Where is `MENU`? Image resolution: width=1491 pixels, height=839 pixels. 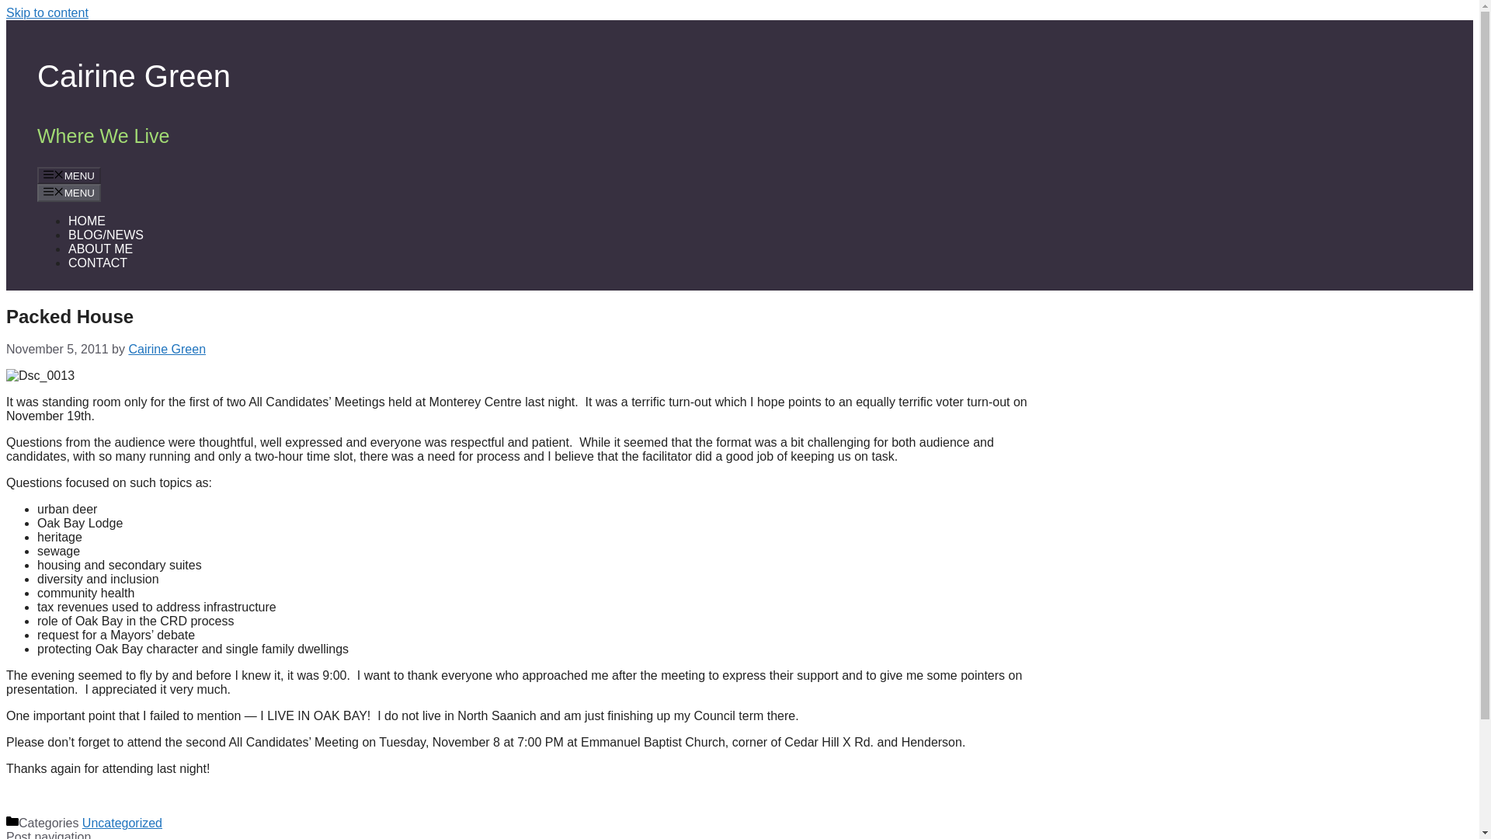
MENU is located at coordinates (69, 175).